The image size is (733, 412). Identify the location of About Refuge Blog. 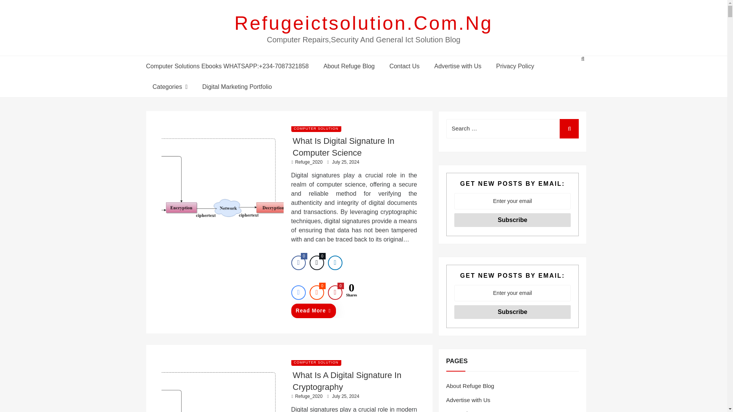
(349, 66).